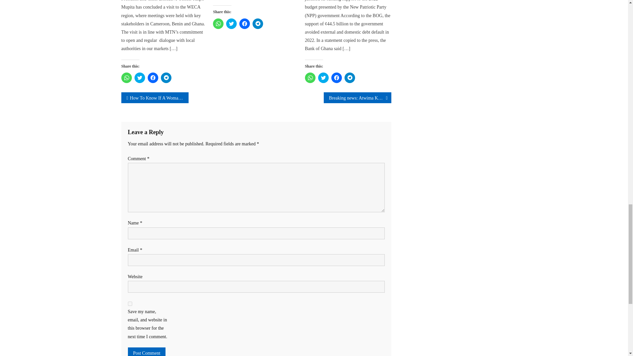 The image size is (633, 356). I want to click on Click to share on Twitter, so click(231, 24).